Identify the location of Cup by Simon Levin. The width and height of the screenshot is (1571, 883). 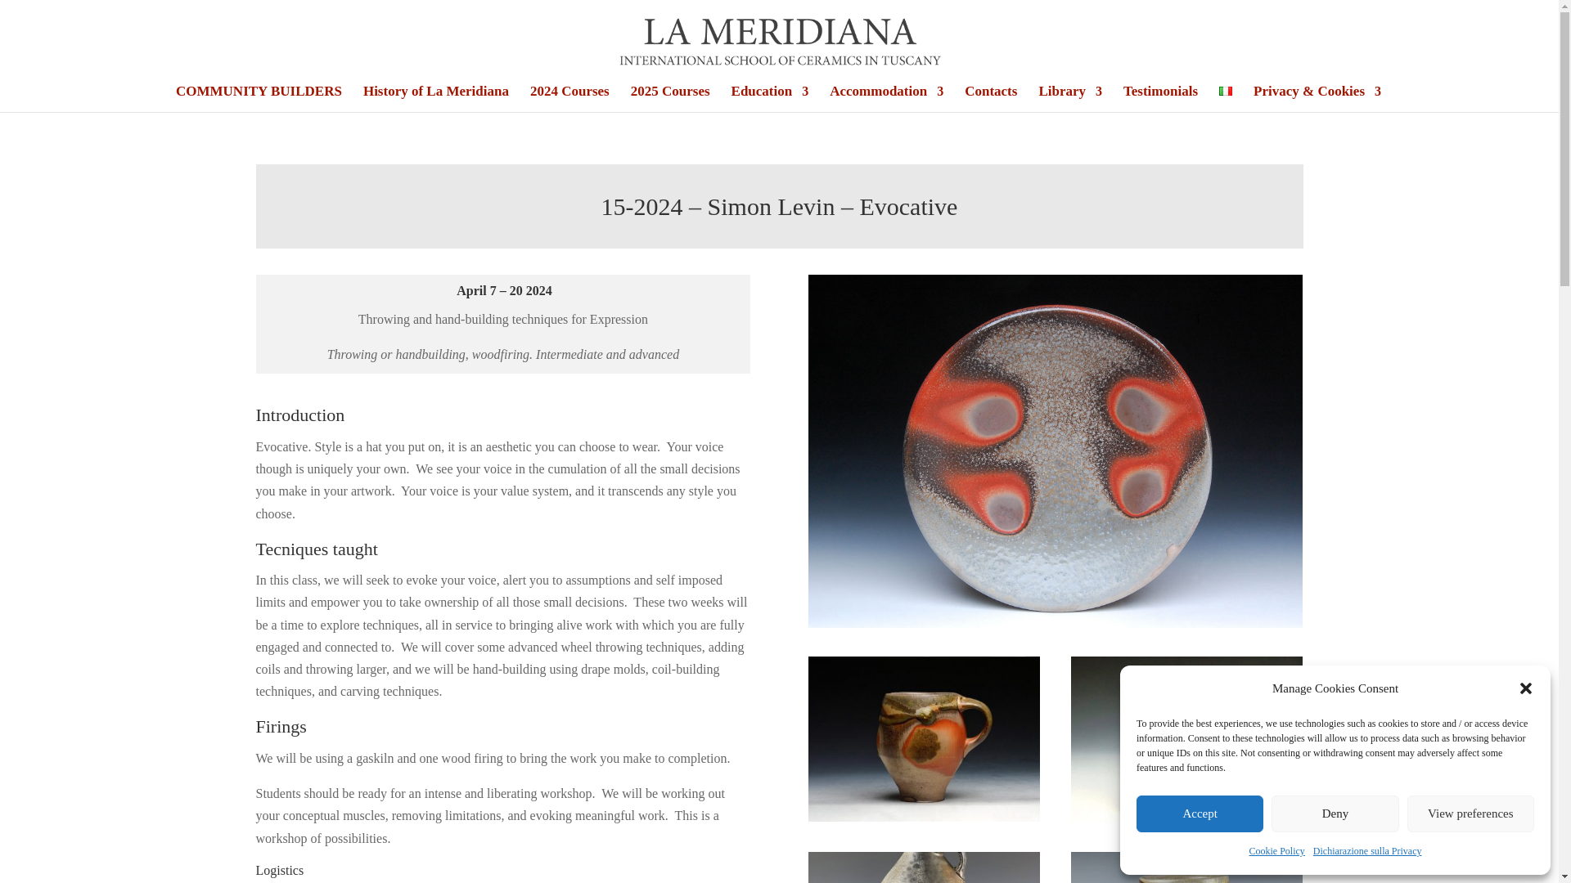
(925, 817).